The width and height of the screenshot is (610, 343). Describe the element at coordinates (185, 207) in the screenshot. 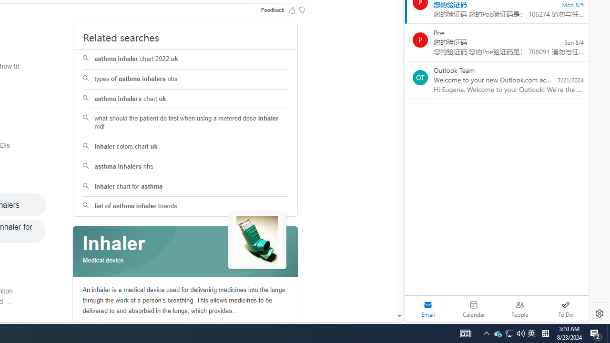

I see `list of asthma inhaler brands` at that location.